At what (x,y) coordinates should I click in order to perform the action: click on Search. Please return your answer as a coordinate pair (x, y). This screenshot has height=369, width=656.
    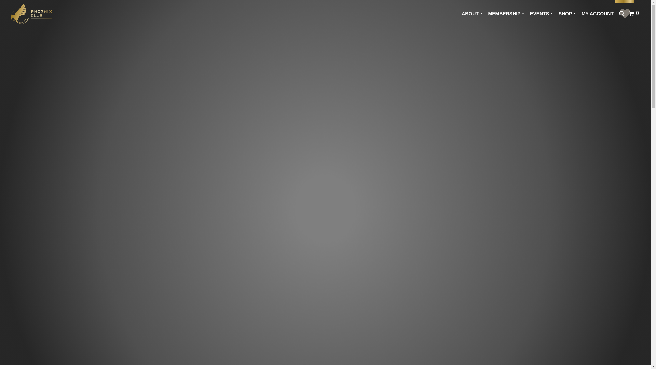
    Looking at the image, I should click on (634, 13).